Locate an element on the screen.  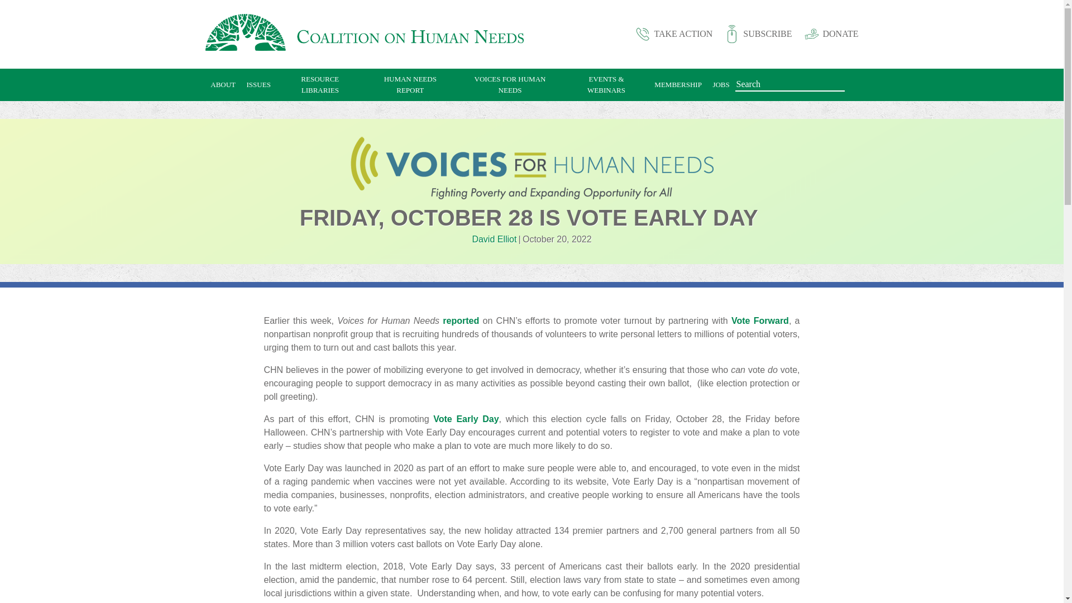
ABOUT is located at coordinates (223, 85).